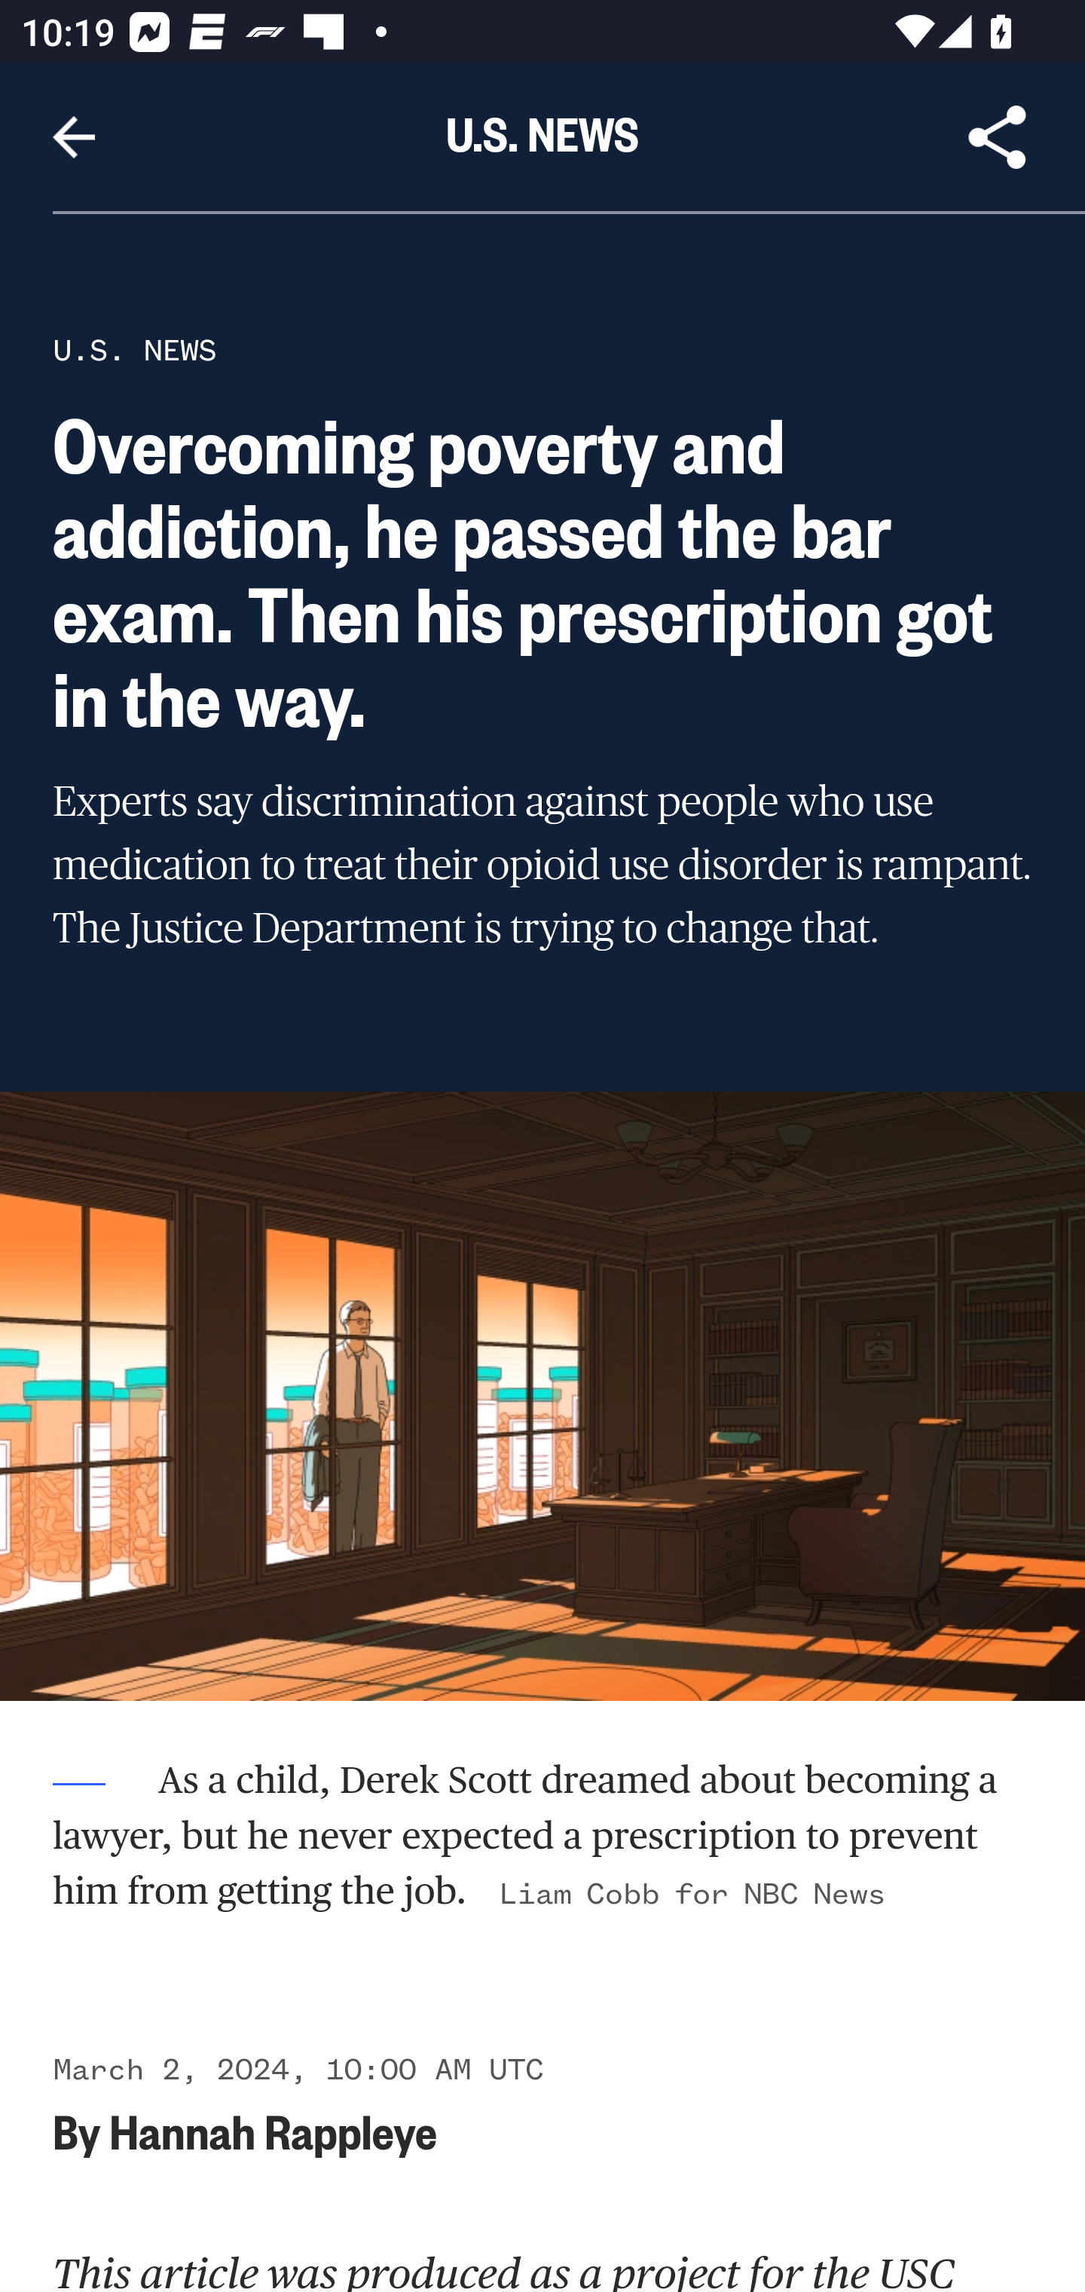  What do you see at coordinates (74, 137) in the screenshot?
I see `Navigate up` at bounding box center [74, 137].